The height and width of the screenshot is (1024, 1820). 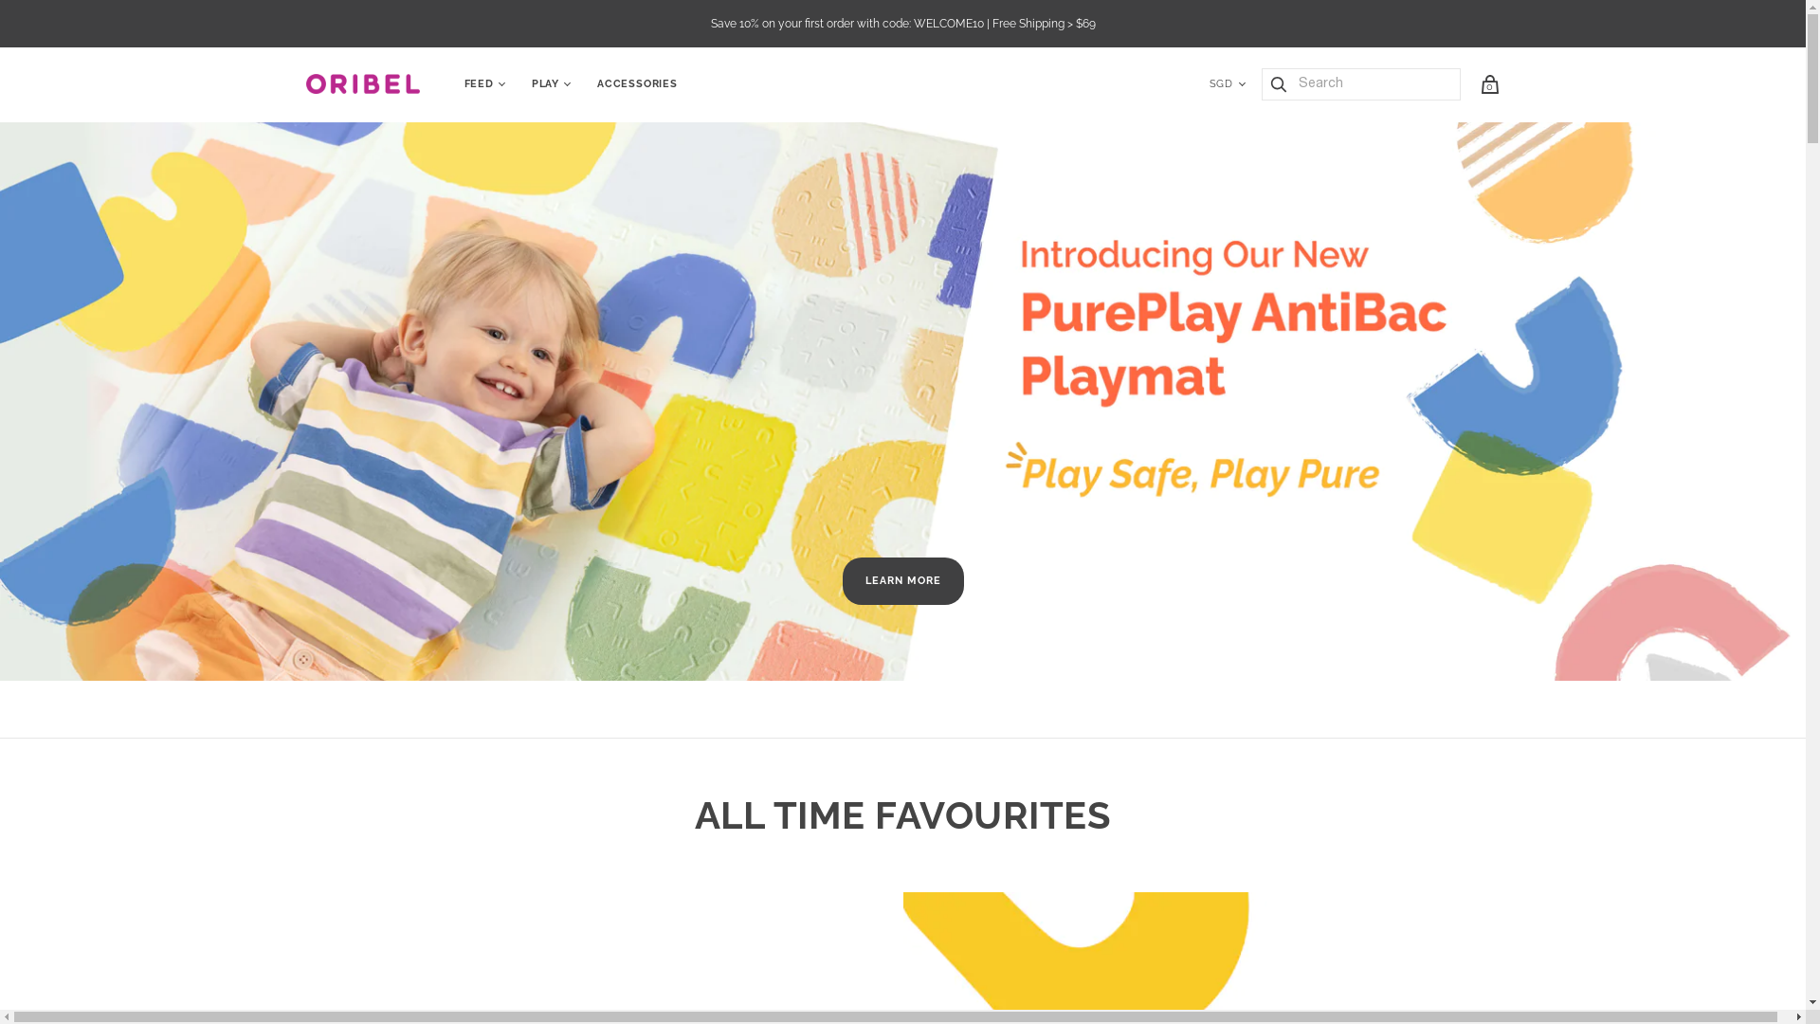 I want to click on FEED, so click(x=478, y=85).